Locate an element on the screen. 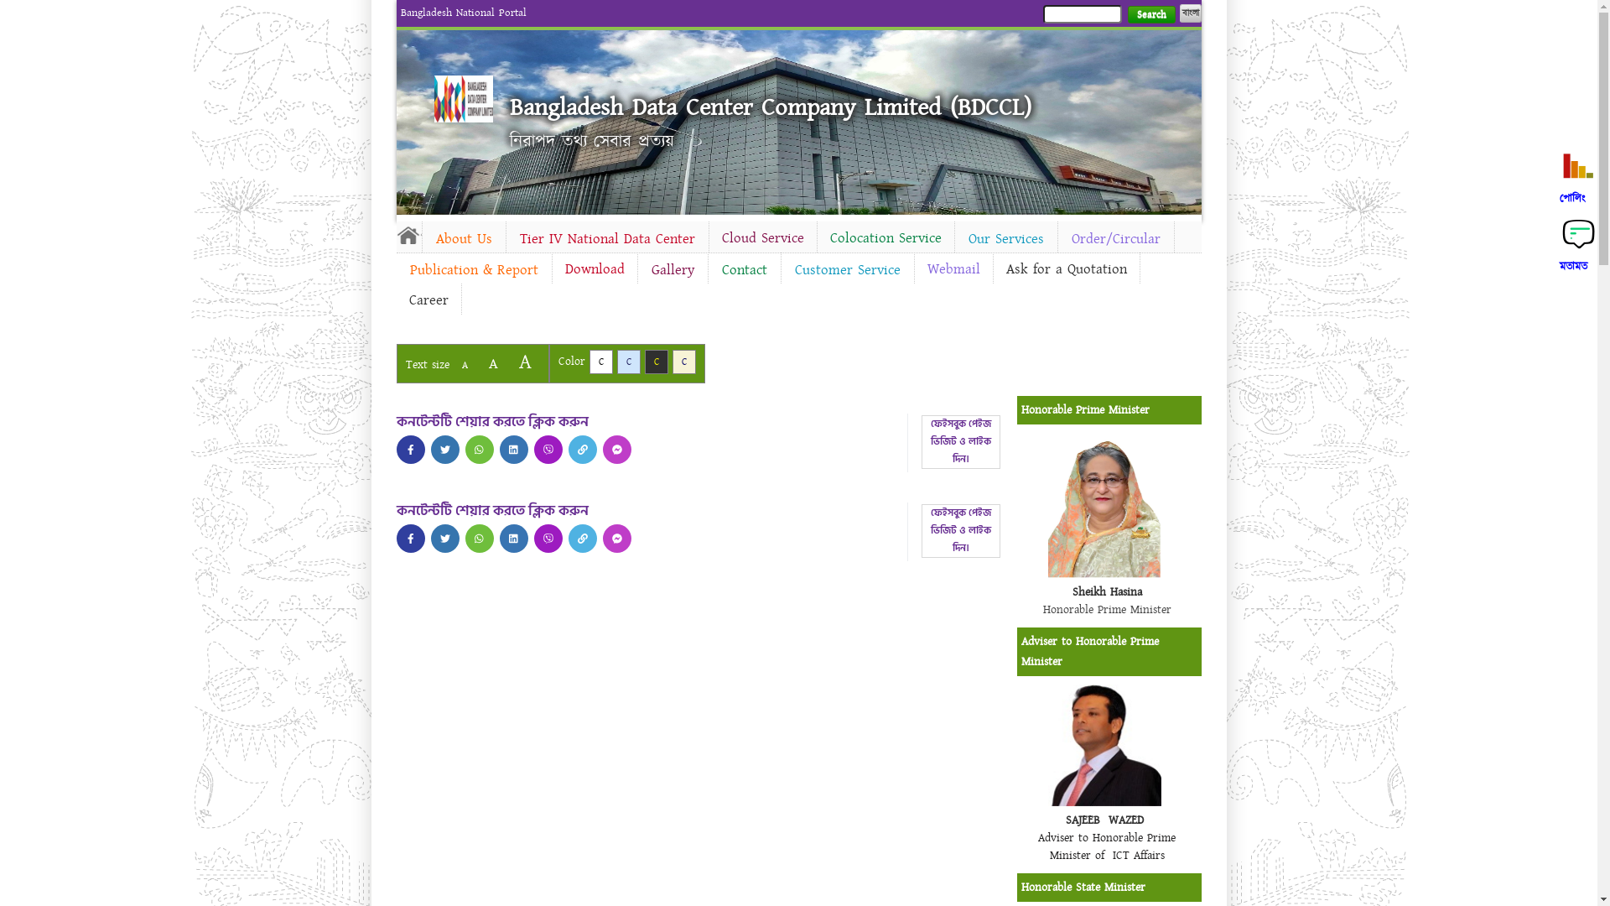 The image size is (1610, 906). Contact is located at coordinates (744, 270).